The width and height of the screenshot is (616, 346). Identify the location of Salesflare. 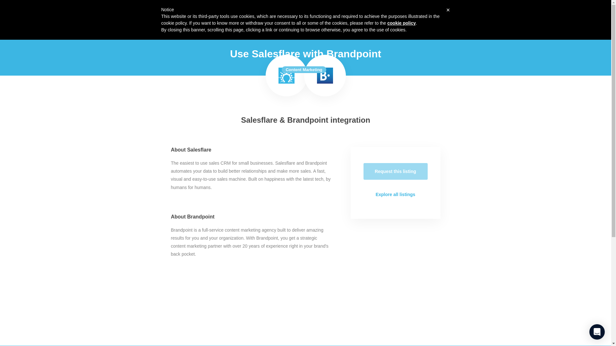
(150, 11).